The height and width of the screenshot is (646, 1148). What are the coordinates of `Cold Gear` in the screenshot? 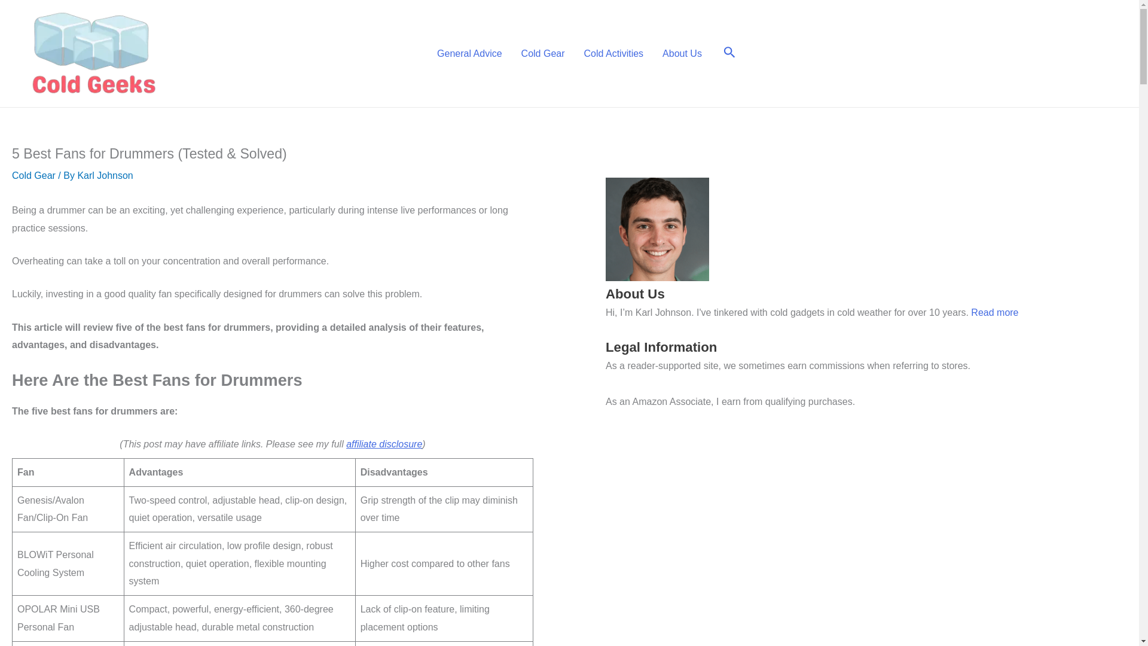 It's located at (543, 53).